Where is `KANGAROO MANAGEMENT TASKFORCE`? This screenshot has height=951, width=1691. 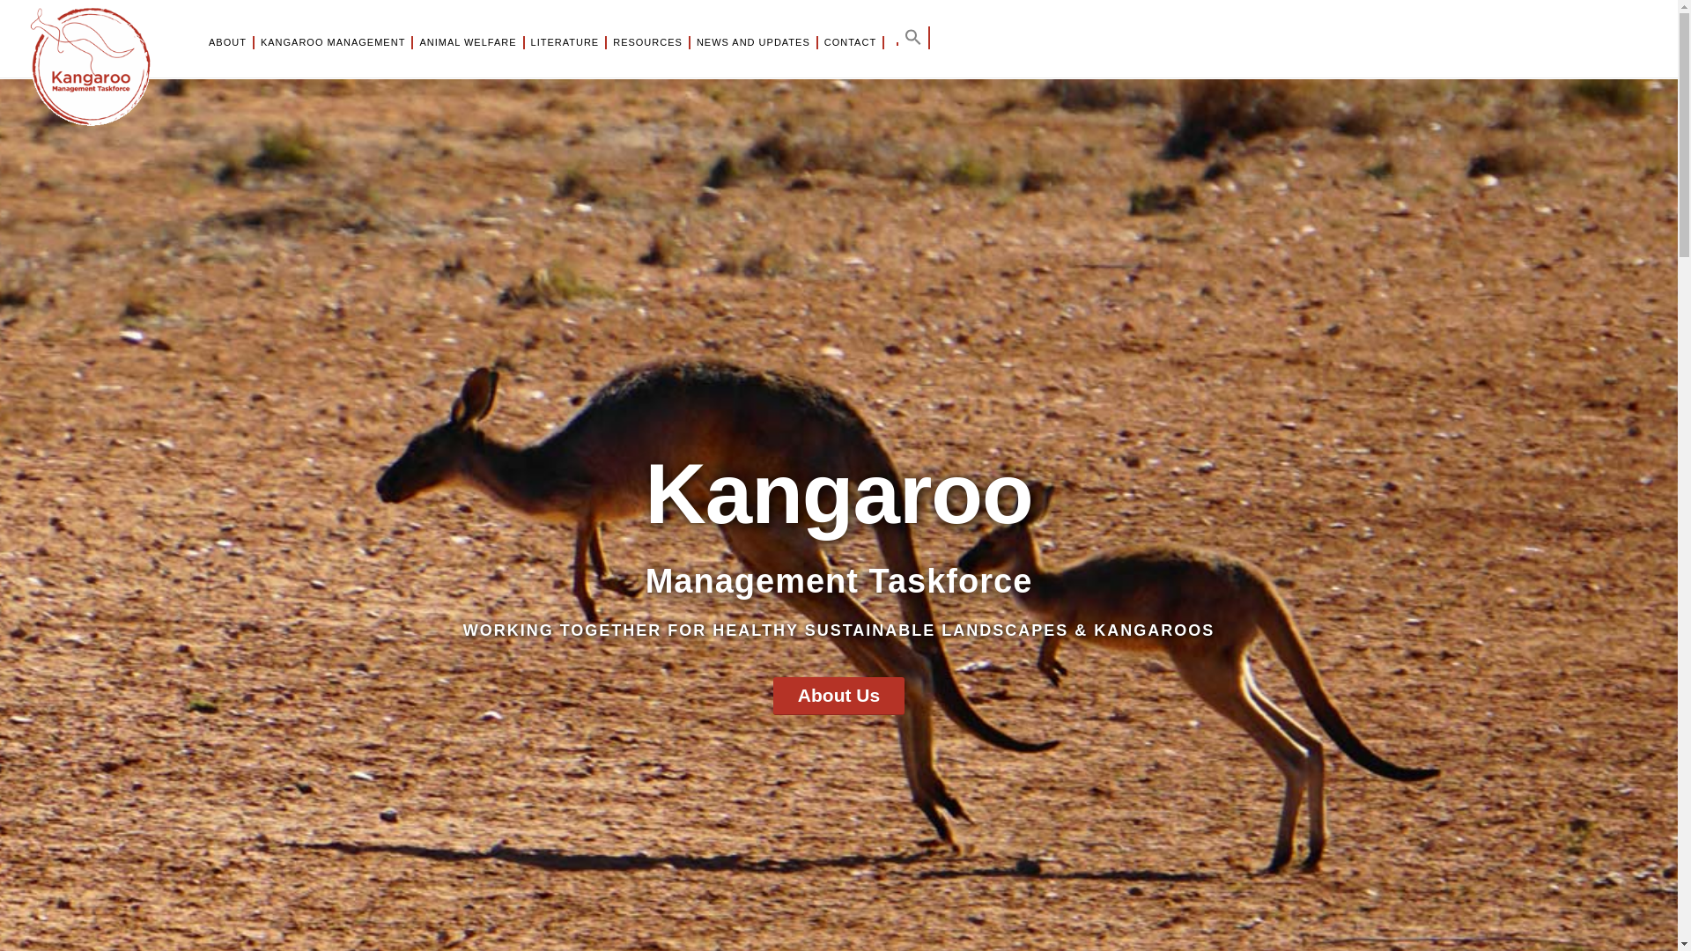
KANGAROO MANAGEMENT TASKFORCE is located at coordinates (114, 67).